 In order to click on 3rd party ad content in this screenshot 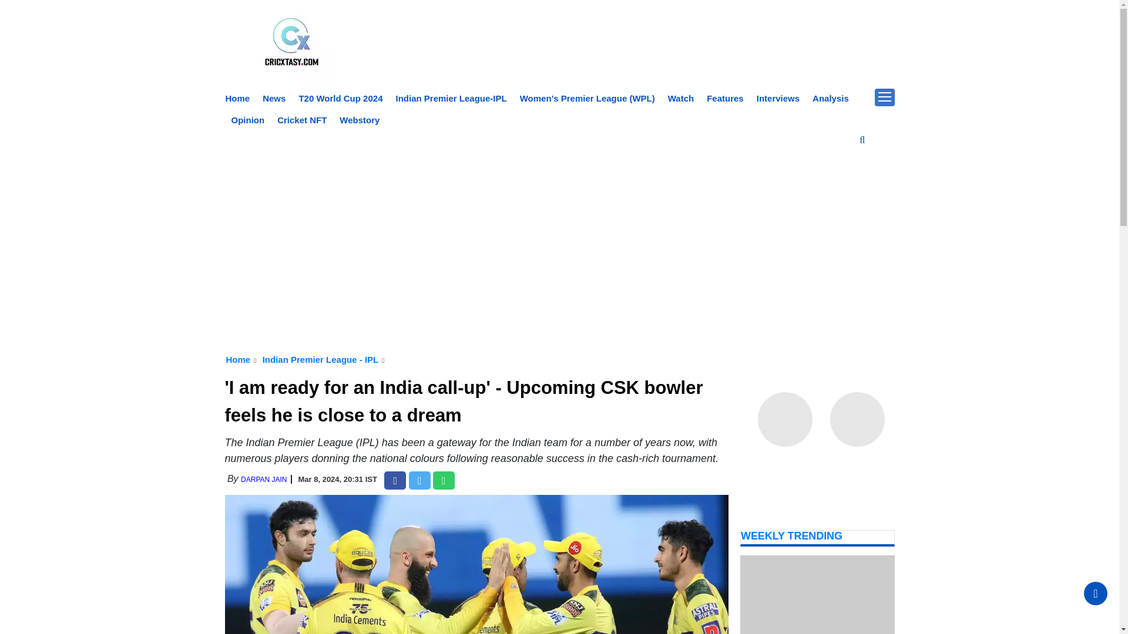, I will do `click(559, 167)`.